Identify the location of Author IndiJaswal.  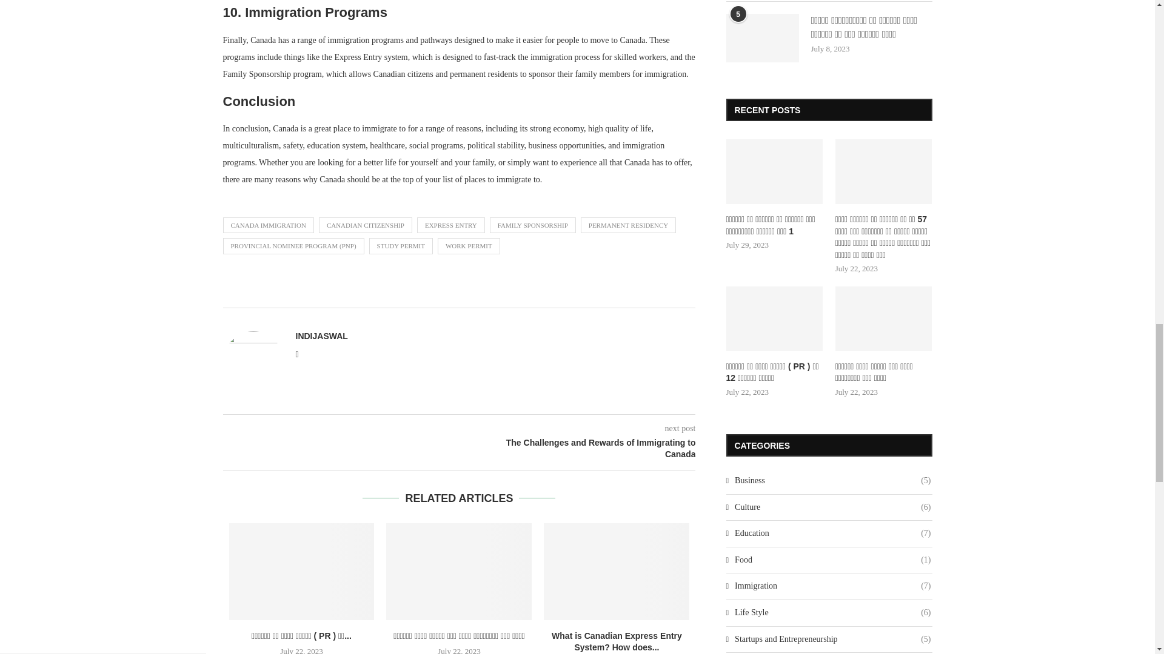
(321, 335).